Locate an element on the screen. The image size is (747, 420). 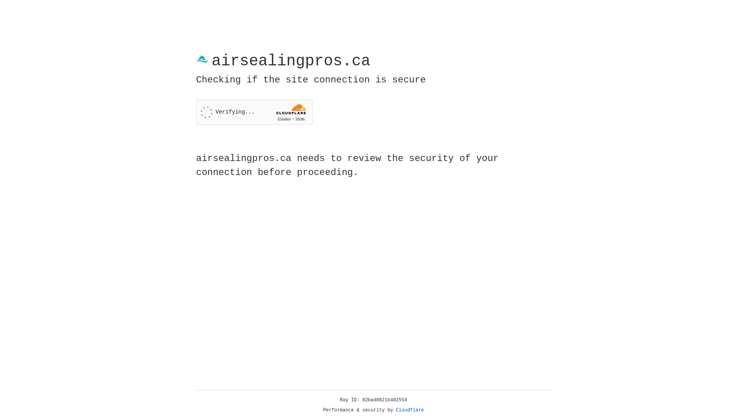
Cloudflare is located at coordinates (410, 410).